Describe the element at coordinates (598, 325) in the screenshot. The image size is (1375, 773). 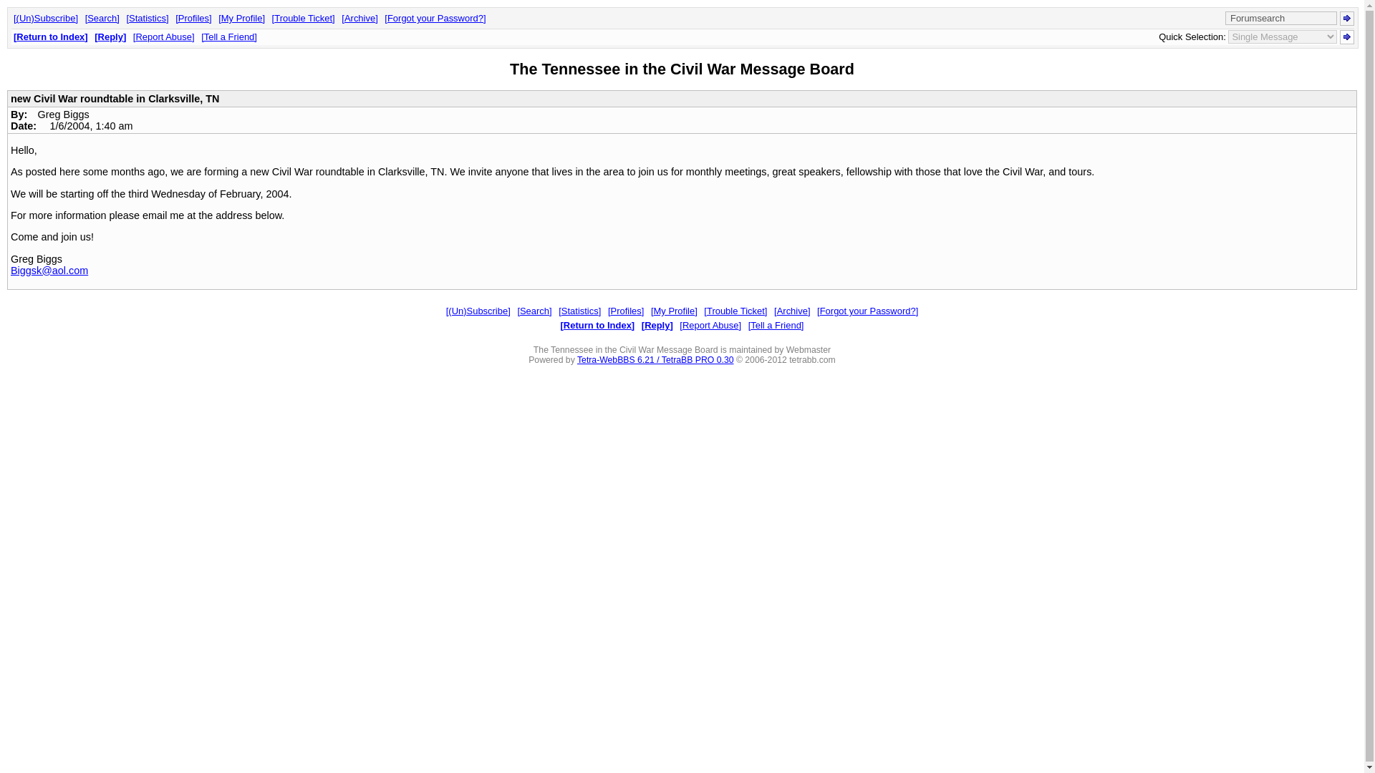
I see `Return to Index` at that location.